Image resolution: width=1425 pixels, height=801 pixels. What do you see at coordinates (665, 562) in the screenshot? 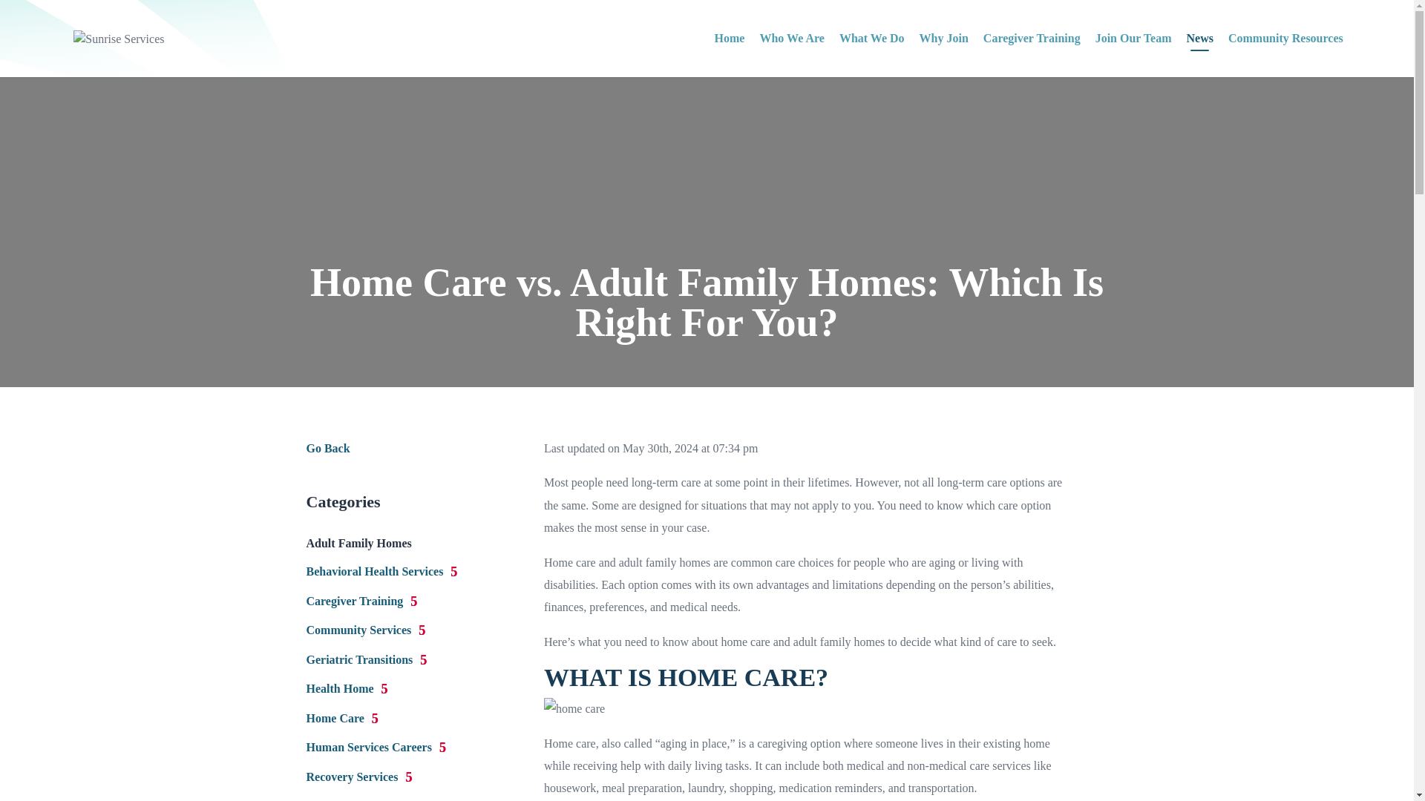
I see `adult family homes` at bounding box center [665, 562].